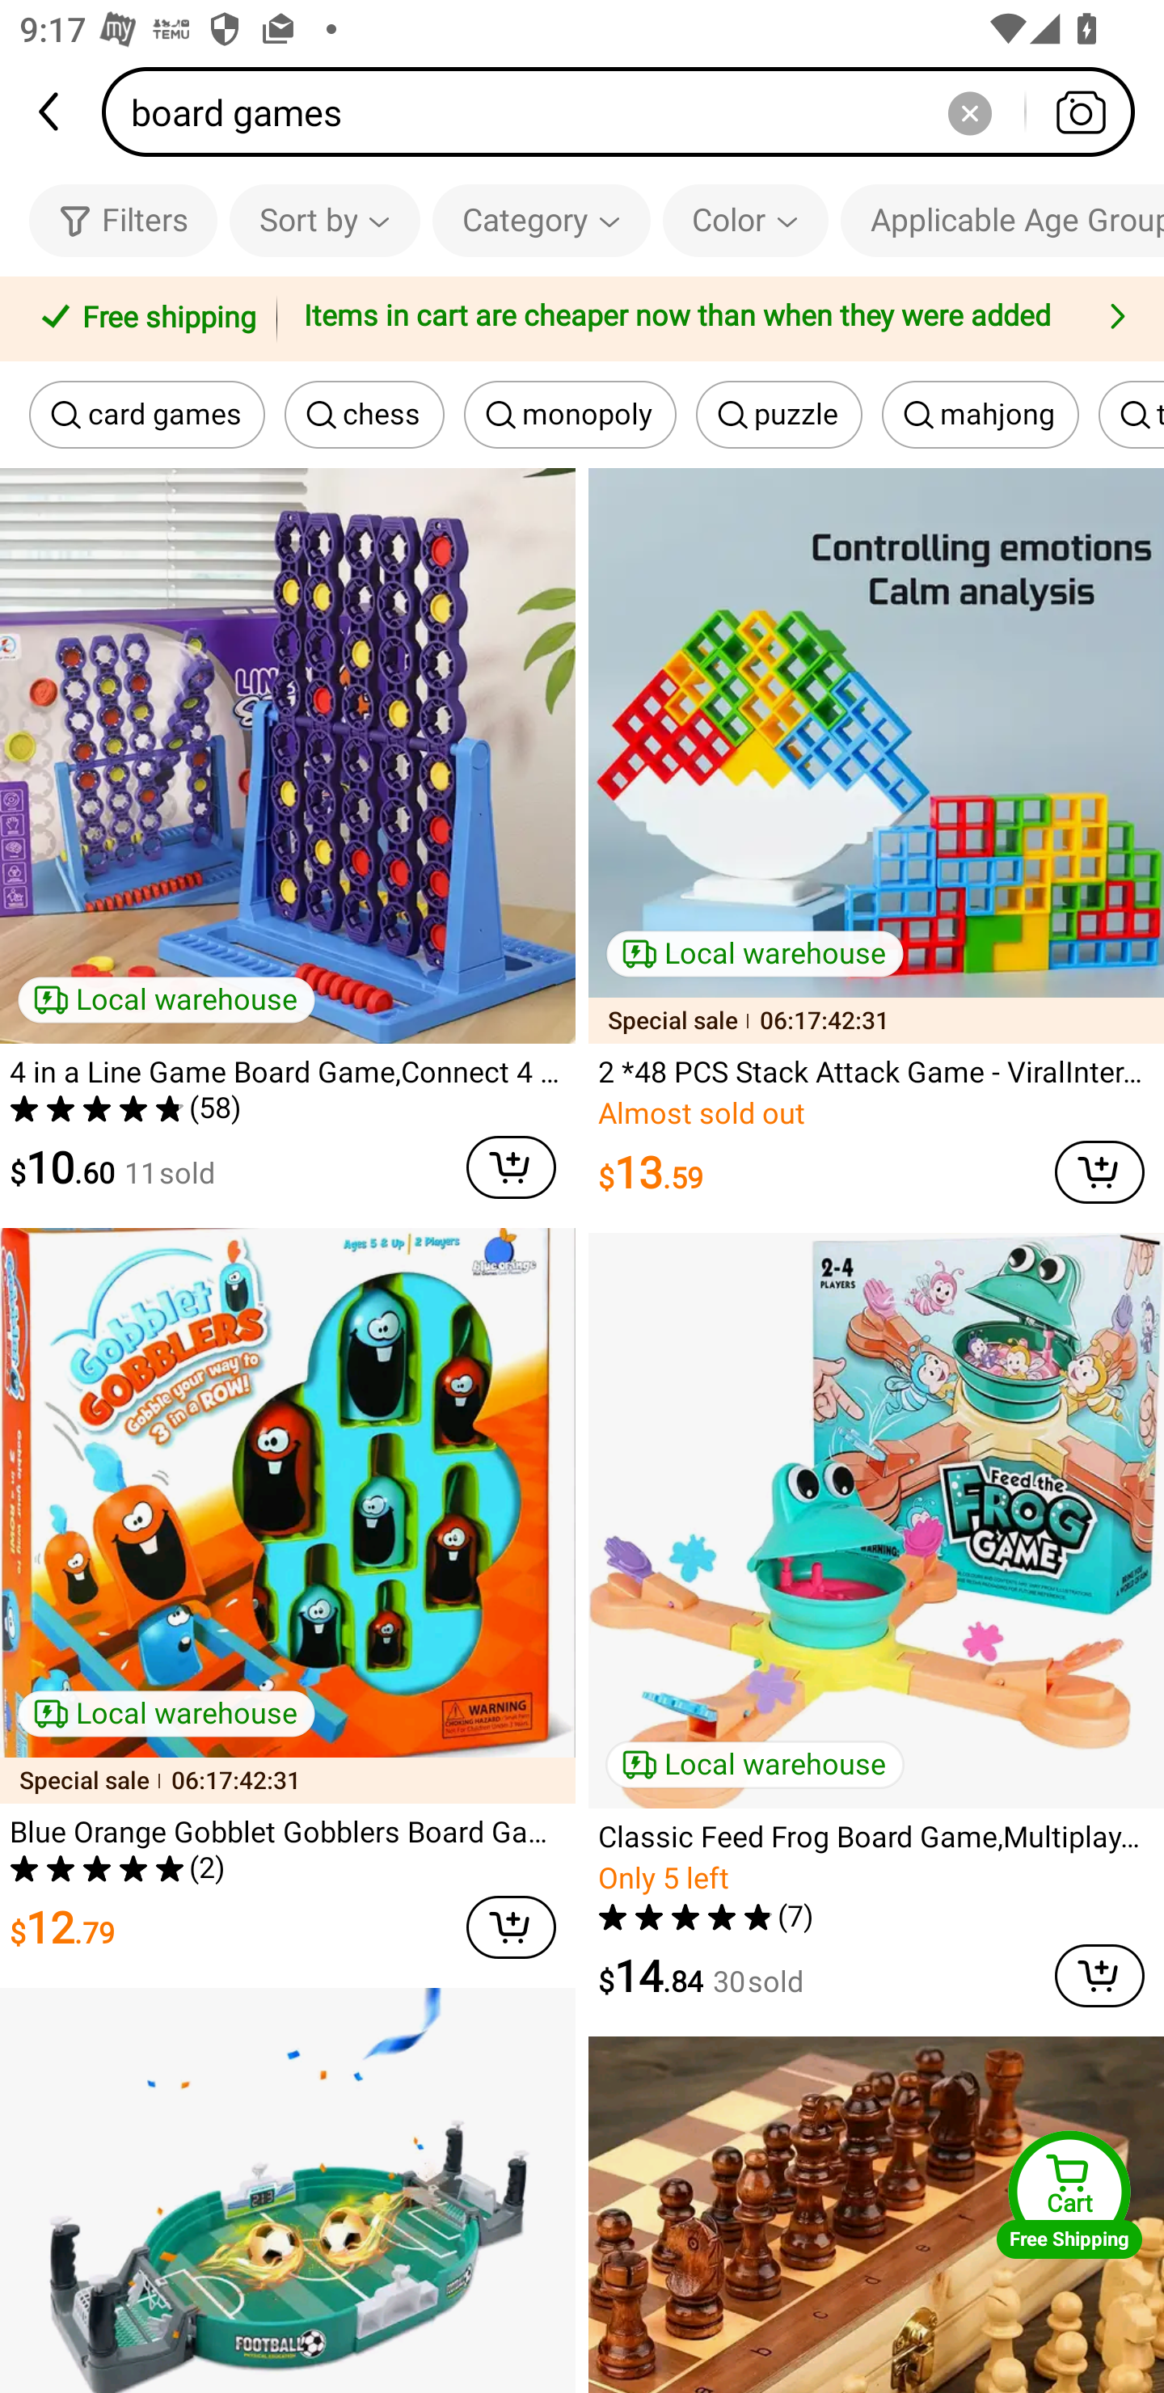  I want to click on chess, so click(364, 415).